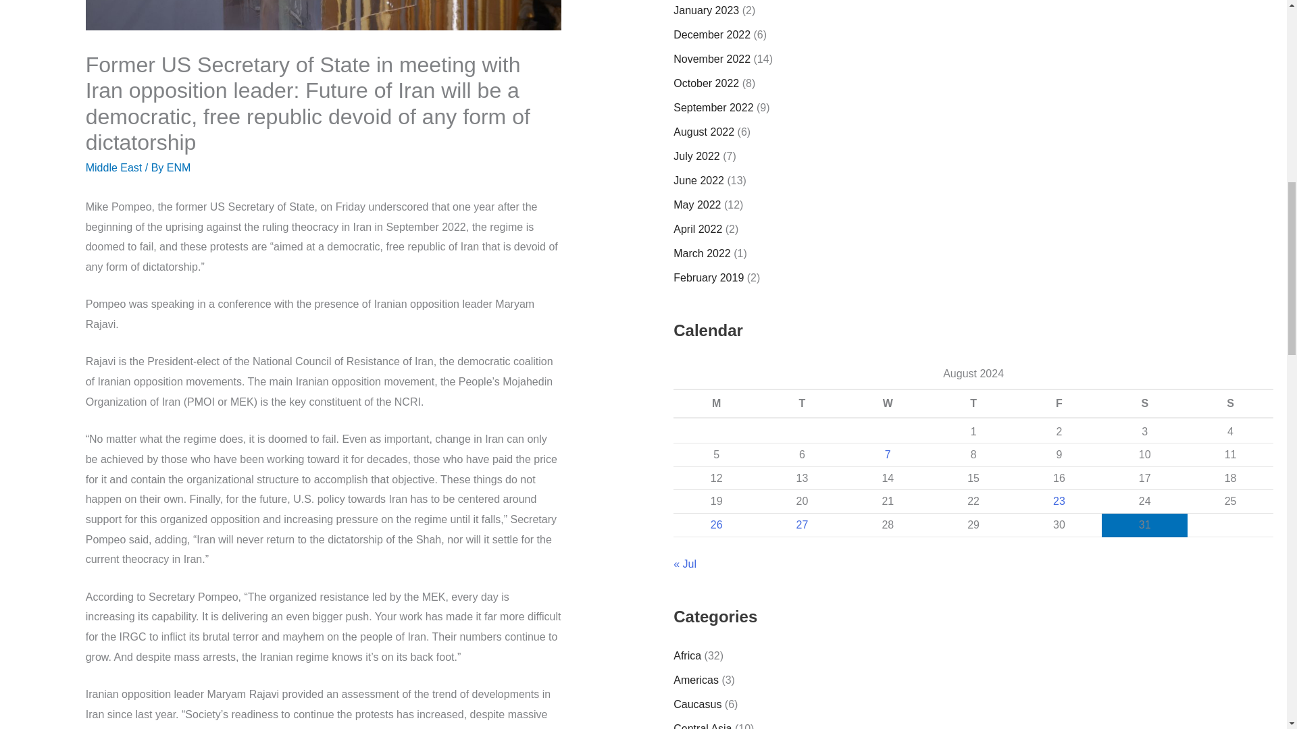 Image resolution: width=1297 pixels, height=729 pixels. Describe the element at coordinates (712, 59) in the screenshot. I see `November 2022` at that location.